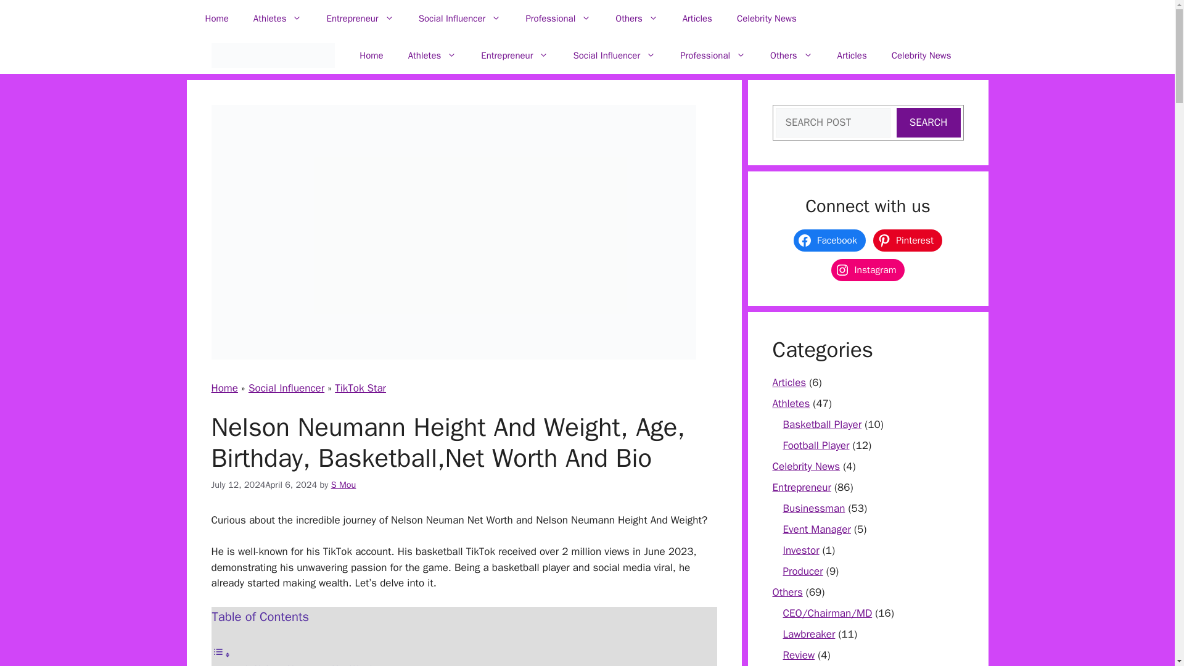 The image size is (1184, 666). What do you see at coordinates (767, 18) in the screenshot?
I see `Celebrity News` at bounding box center [767, 18].